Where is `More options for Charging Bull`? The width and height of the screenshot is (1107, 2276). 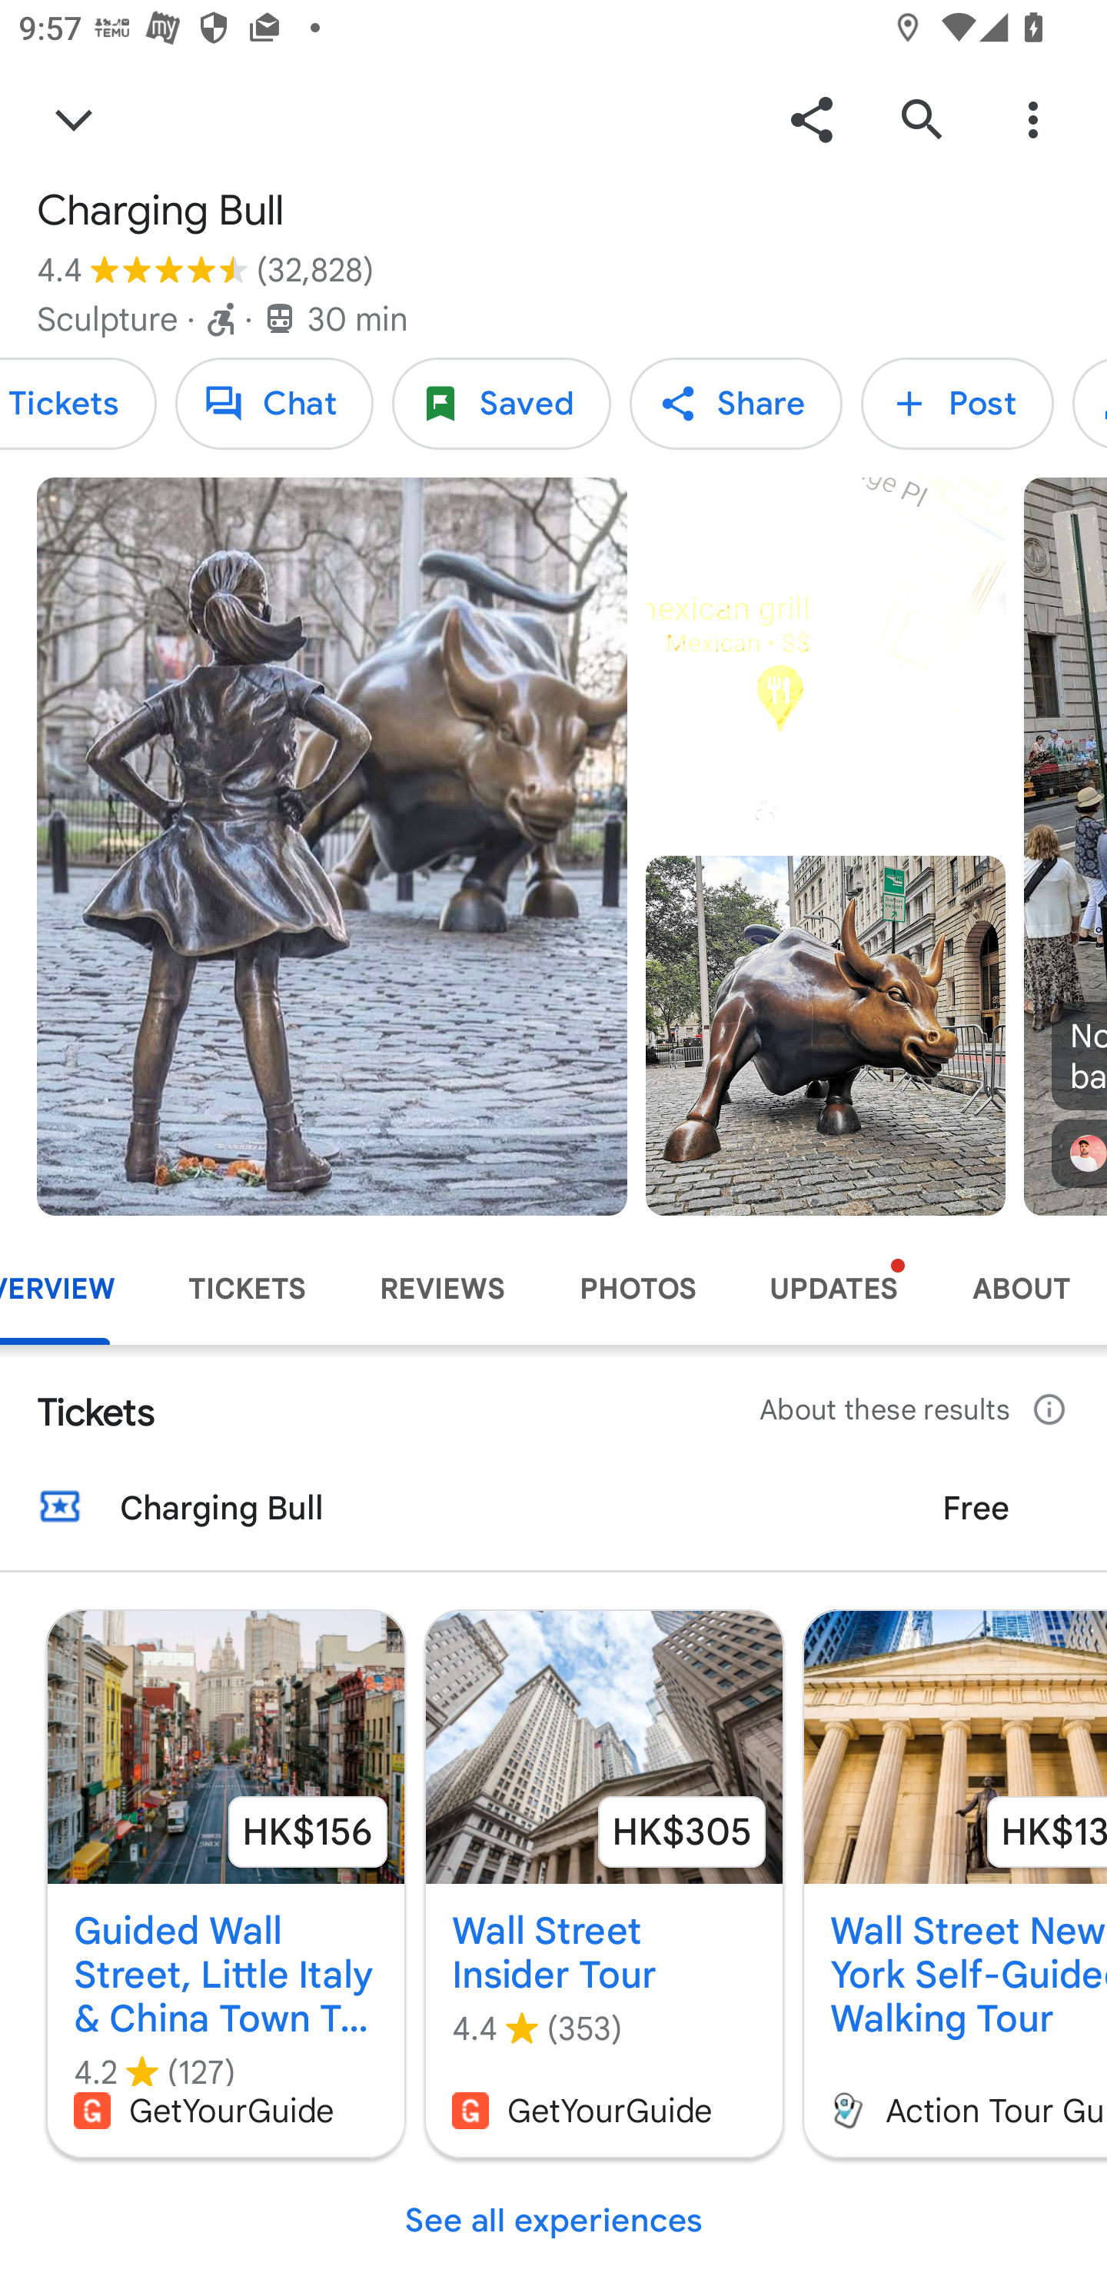 More options for Charging Bull is located at coordinates (1032, 118).